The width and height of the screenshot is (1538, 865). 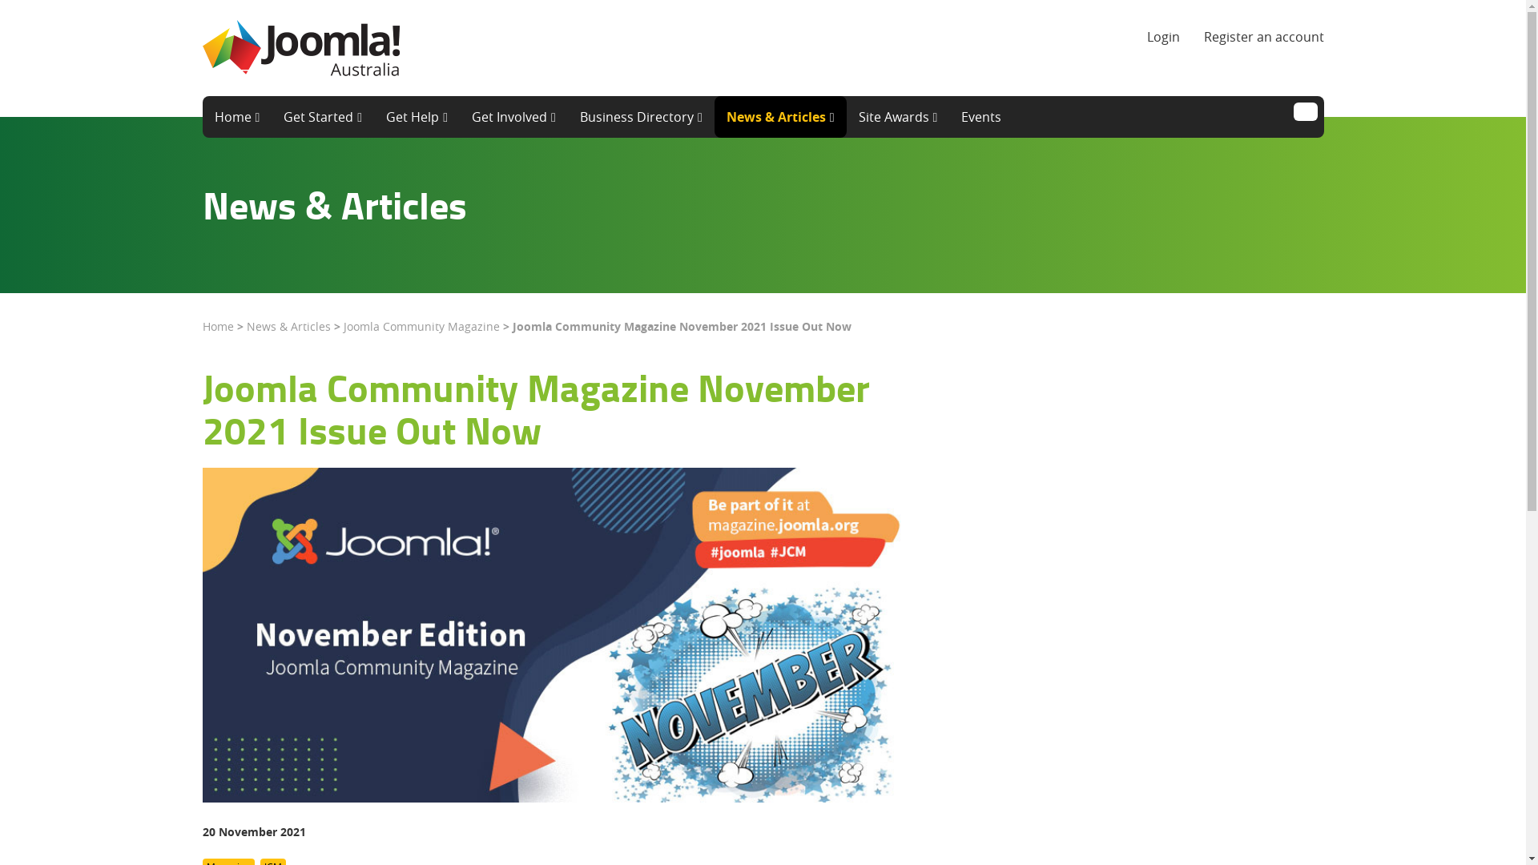 What do you see at coordinates (1305, 112) in the screenshot?
I see `Search` at bounding box center [1305, 112].